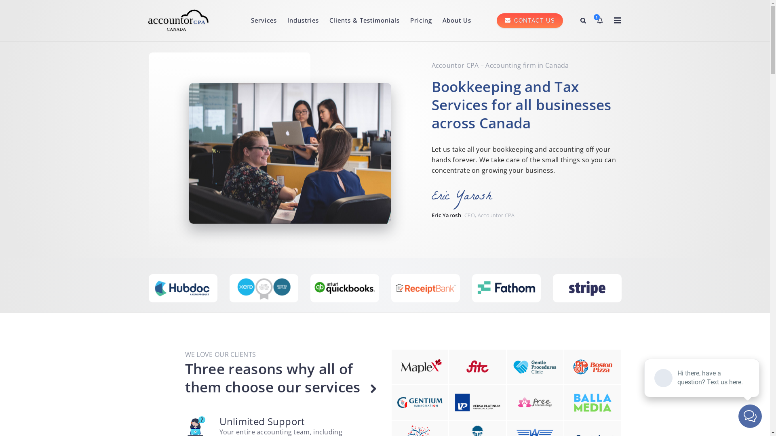 The image size is (776, 436). I want to click on FITC, so click(478, 367).